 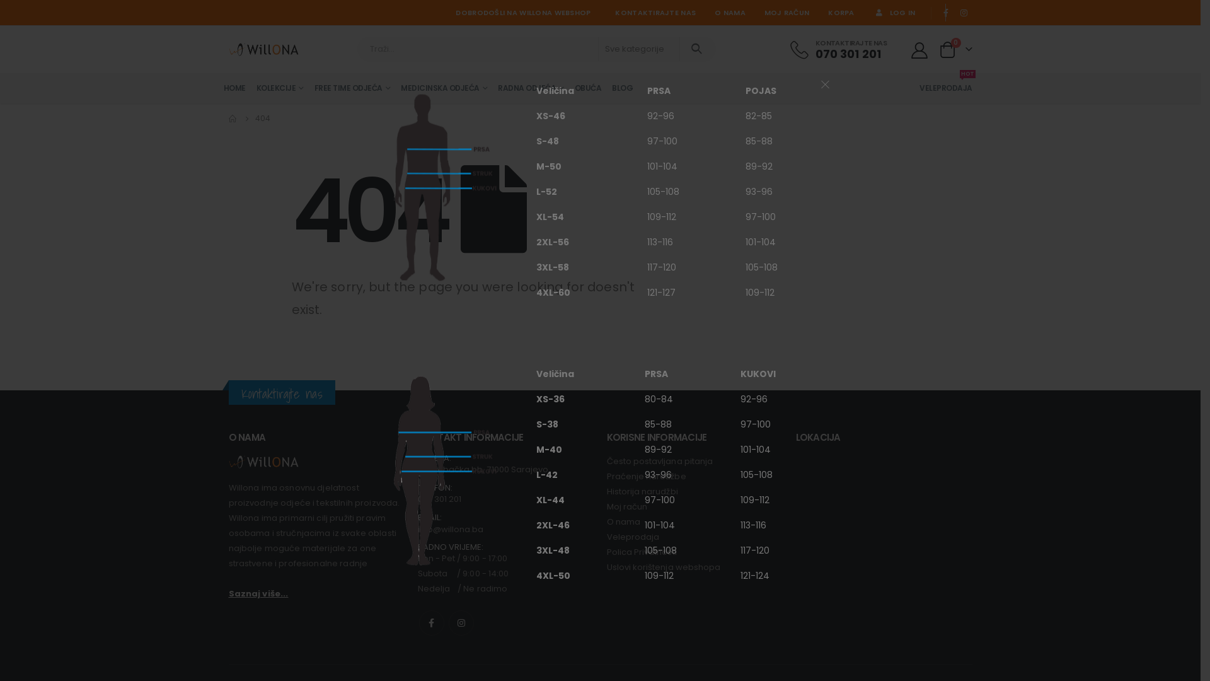 I want to click on LOG IN, so click(x=895, y=13).